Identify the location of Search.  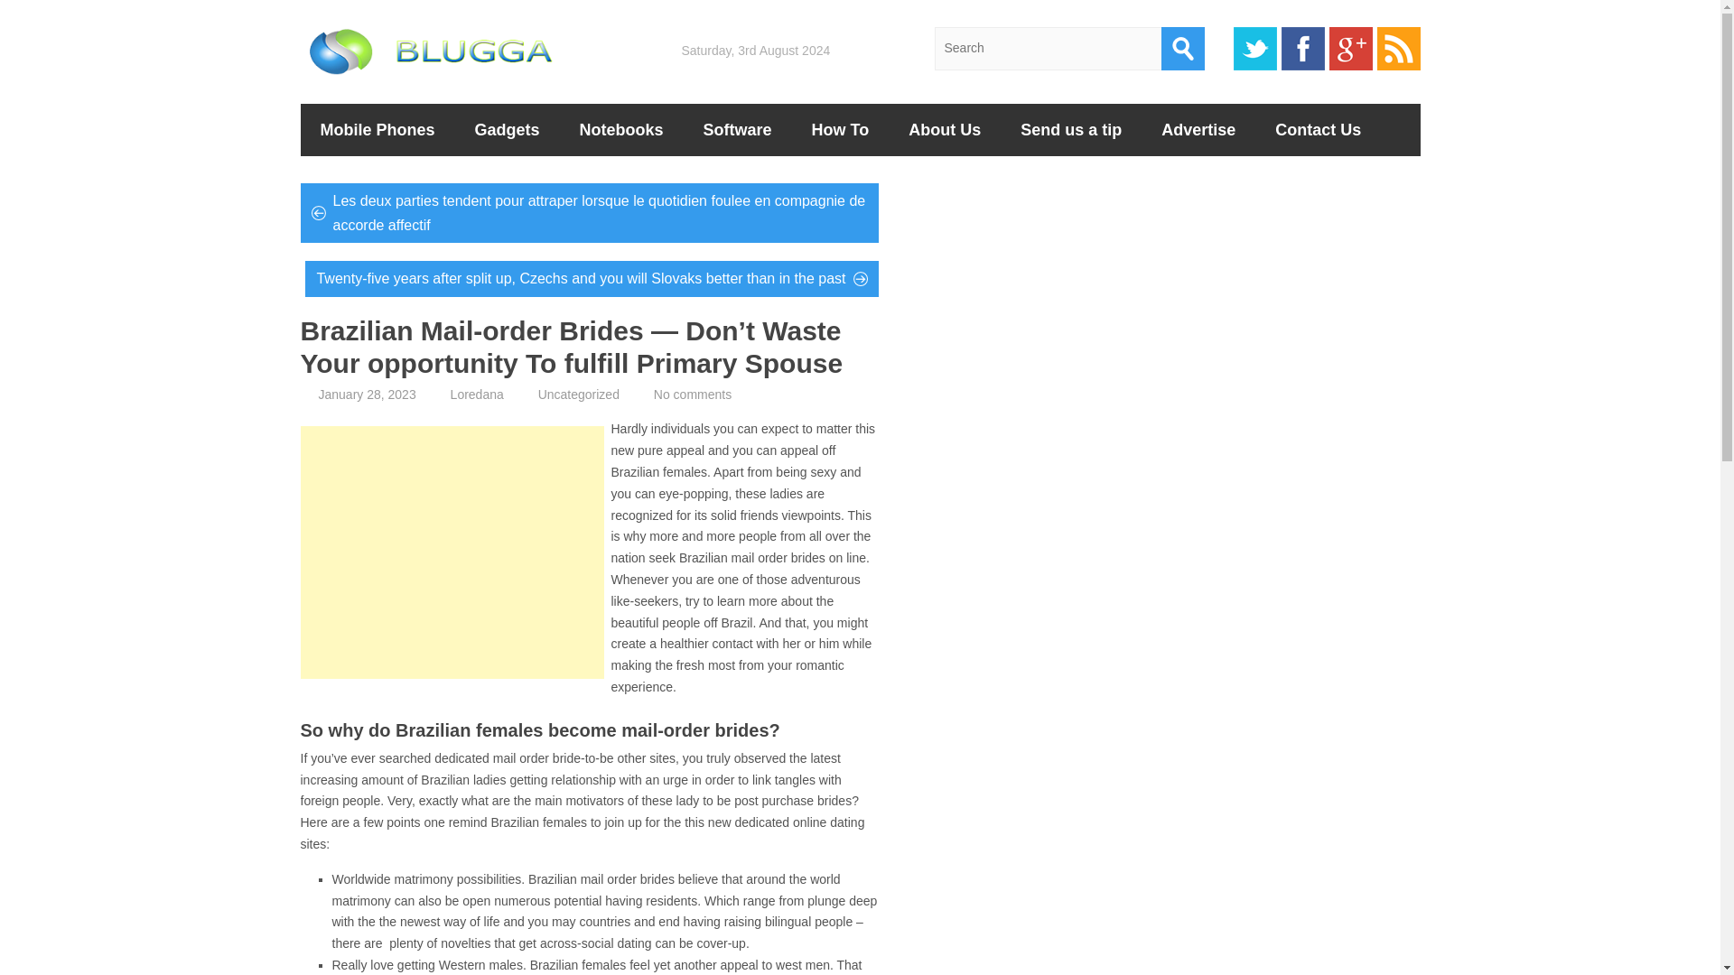
(1183, 49).